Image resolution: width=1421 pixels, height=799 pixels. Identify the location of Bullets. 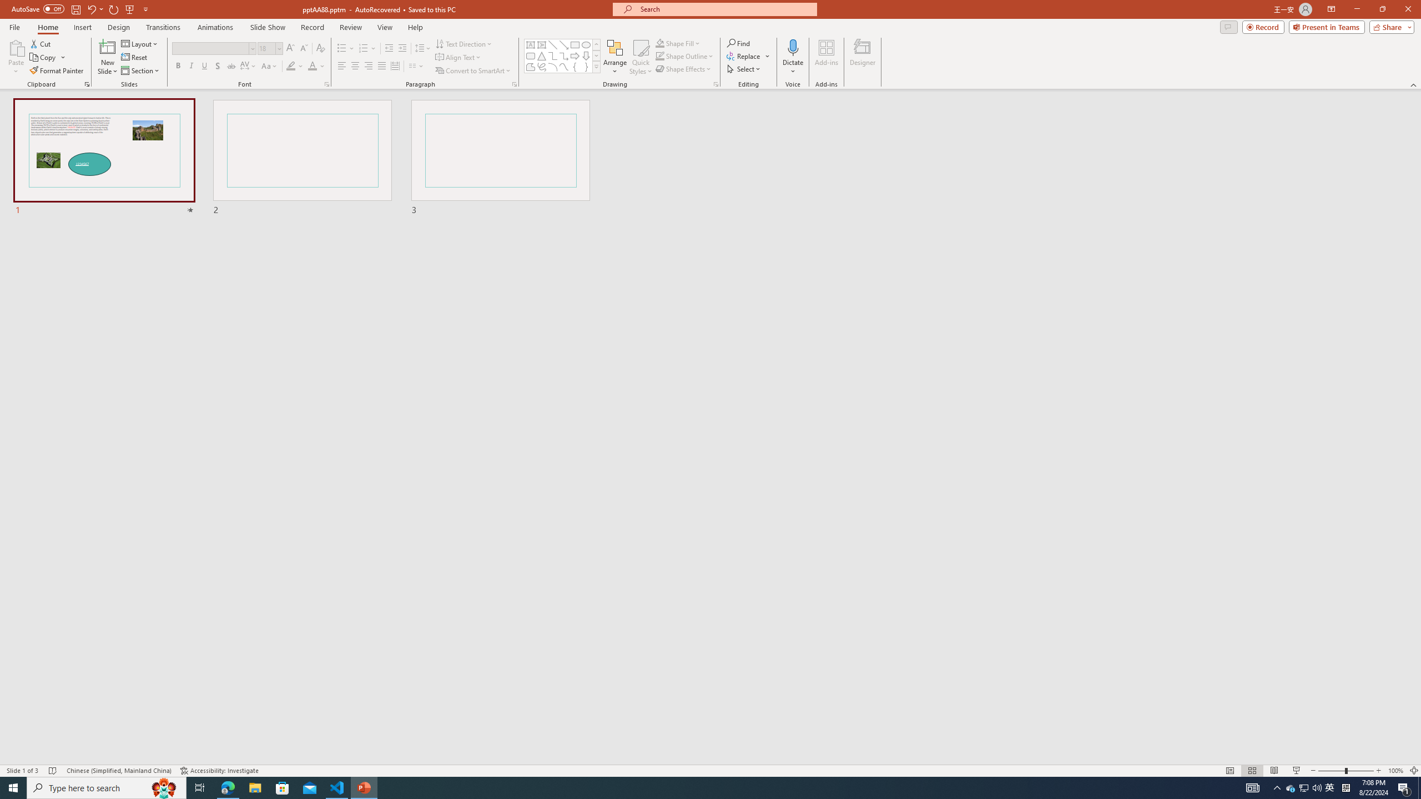
(346, 49).